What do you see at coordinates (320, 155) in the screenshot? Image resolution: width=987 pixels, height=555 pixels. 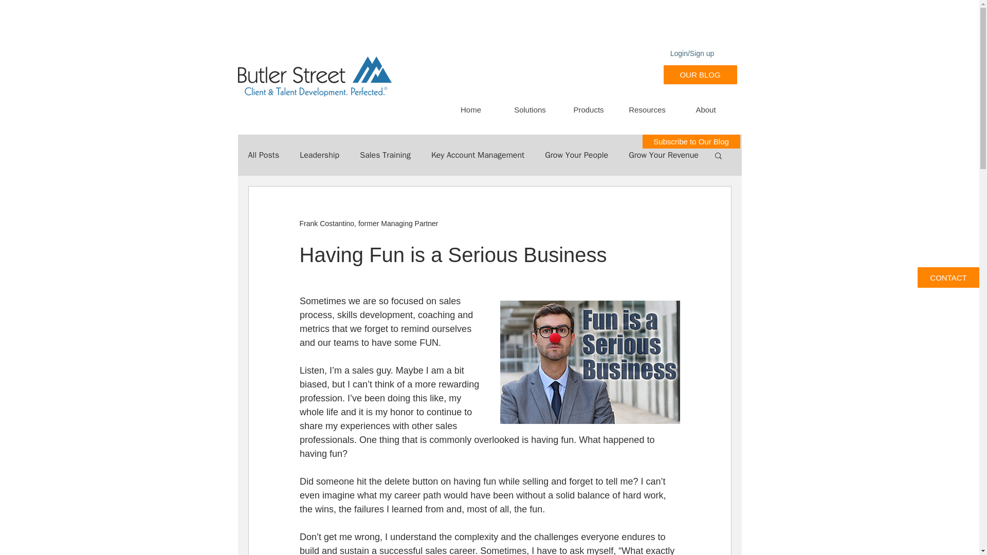 I see `Leadership` at bounding box center [320, 155].